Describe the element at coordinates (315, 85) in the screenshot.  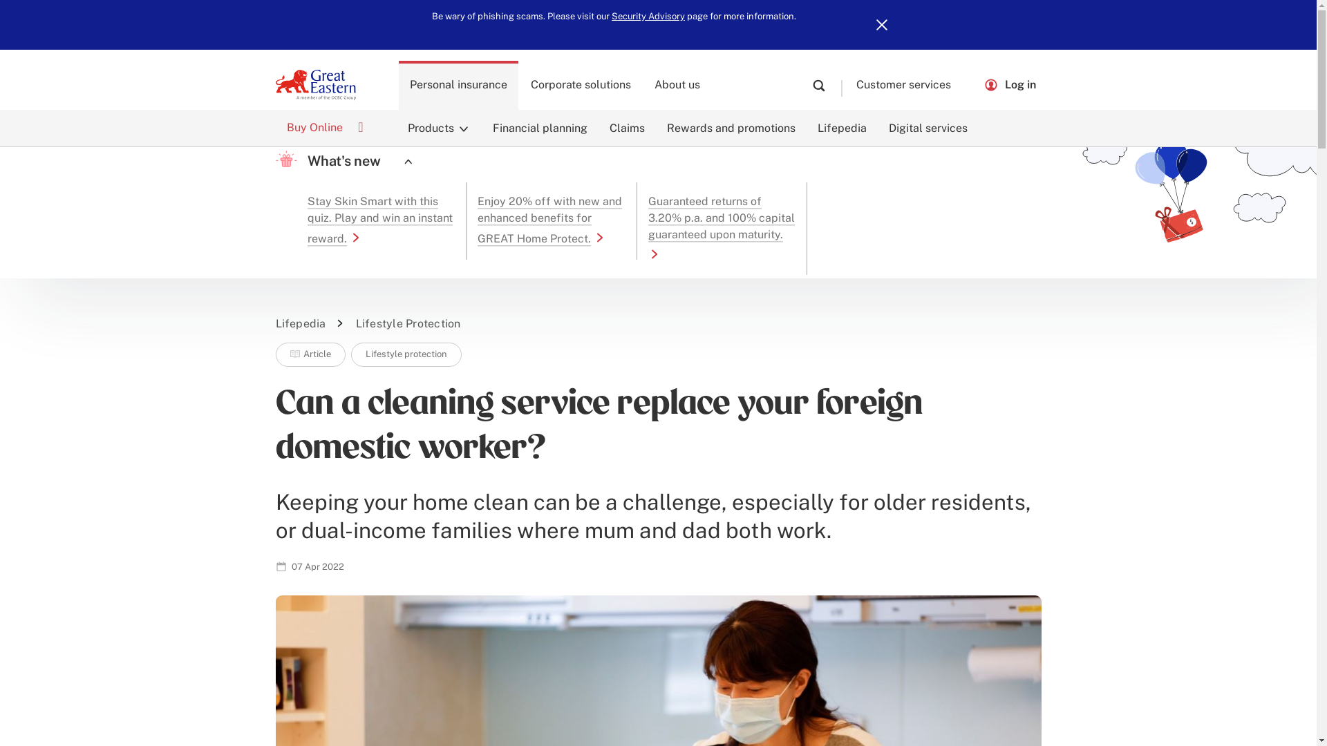
I see `Great Eastern` at that location.